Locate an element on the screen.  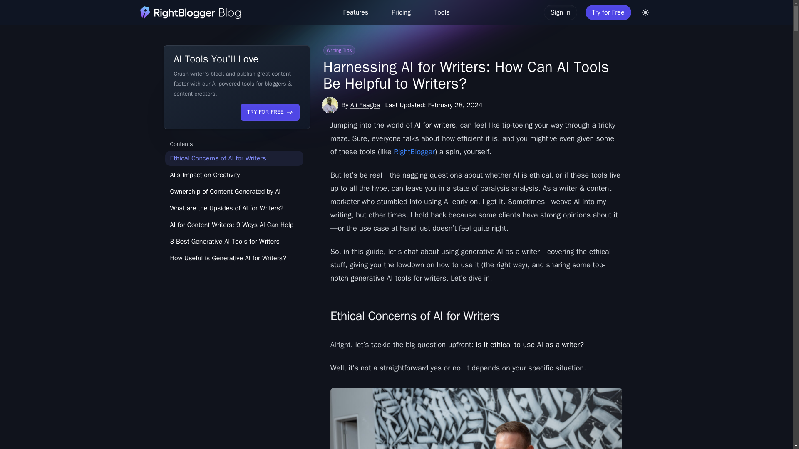
AI for Content Writers: 9 Ways AI Can Help is located at coordinates (233, 224).